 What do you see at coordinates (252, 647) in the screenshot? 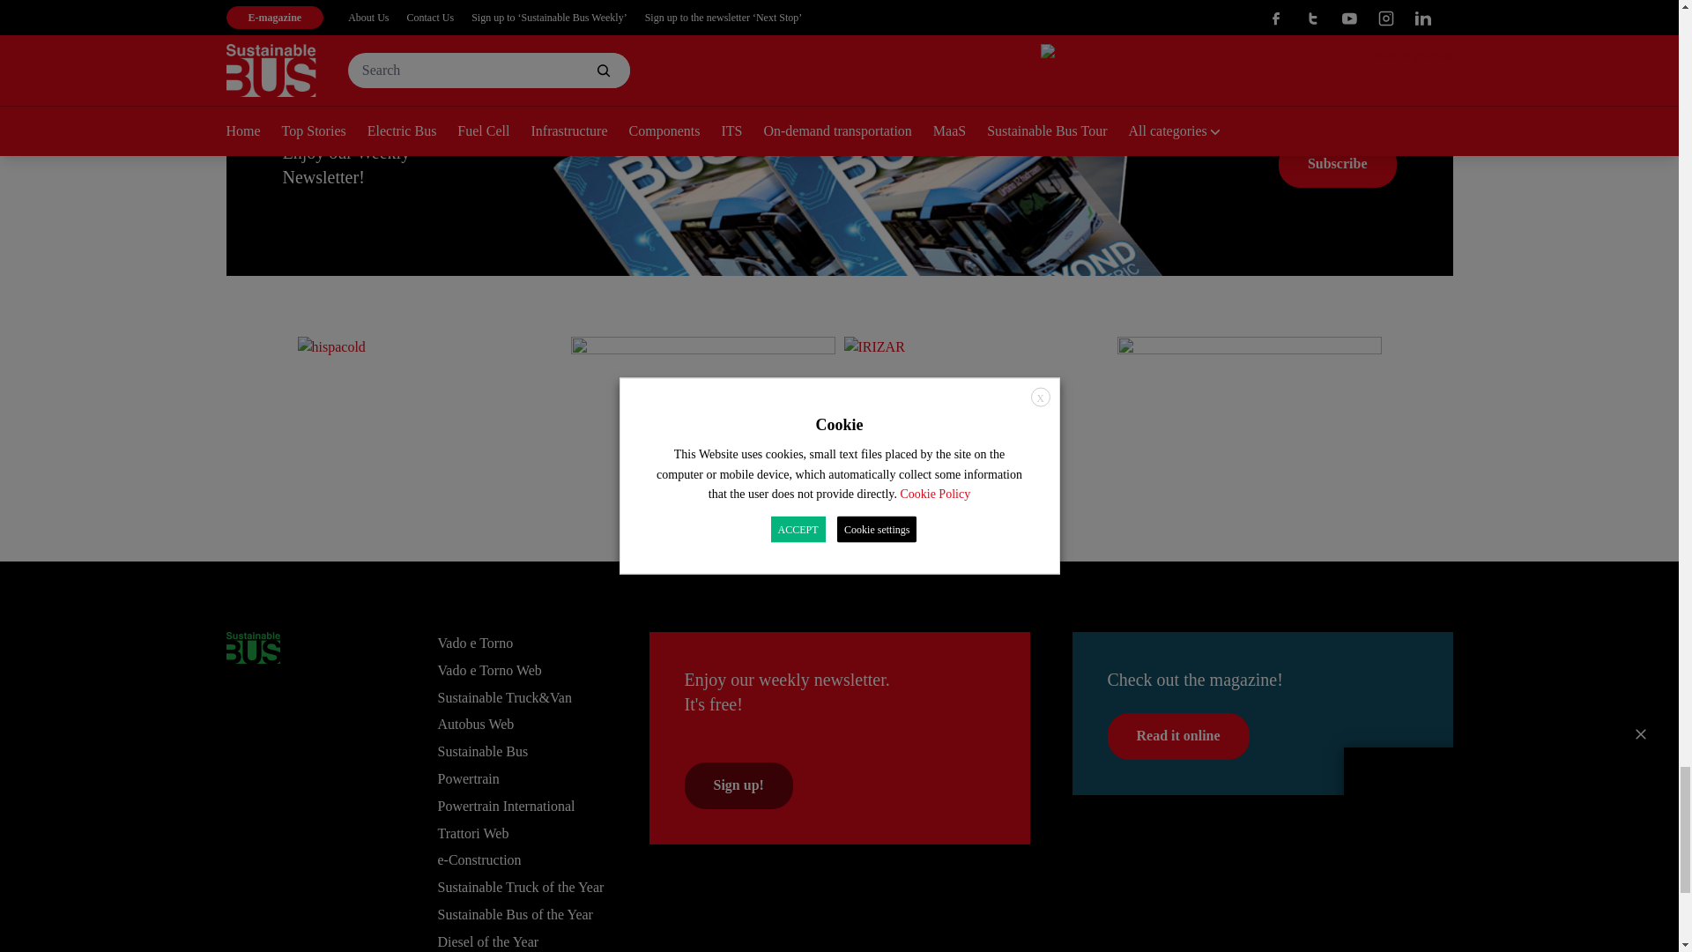
I see `Sustainable Bus` at bounding box center [252, 647].